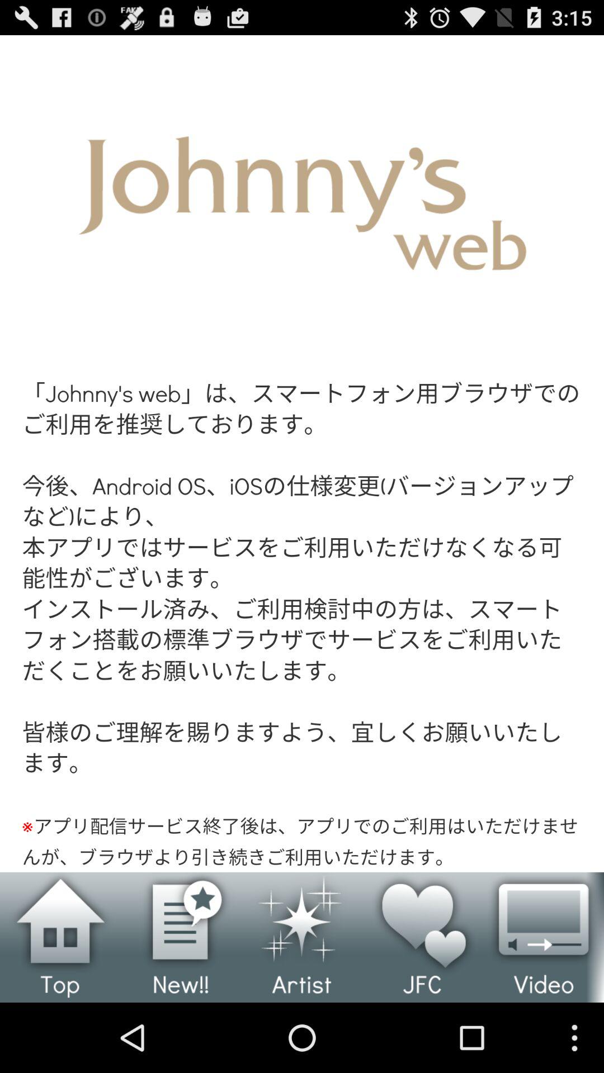  Describe the element at coordinates (302, 937) in the screenshot. I see `open artist page` at that location.